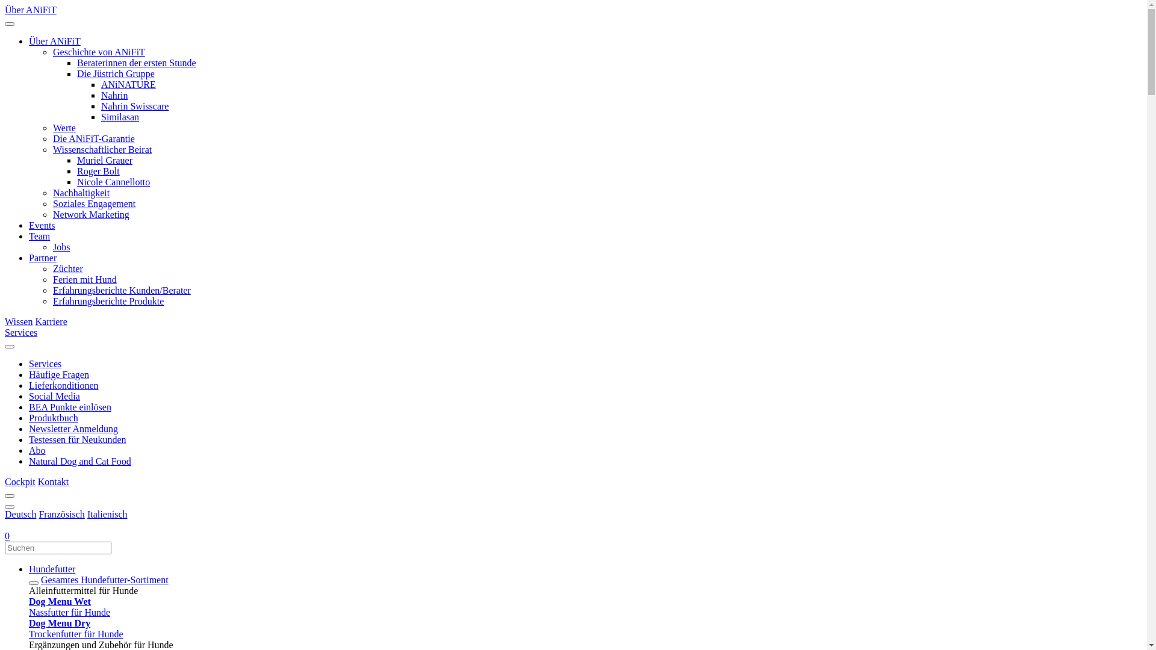 This screenshot has width=1156, height=650. Describe the element at coordinates (21, 332) in the screenshot. I see `Services` at that location.